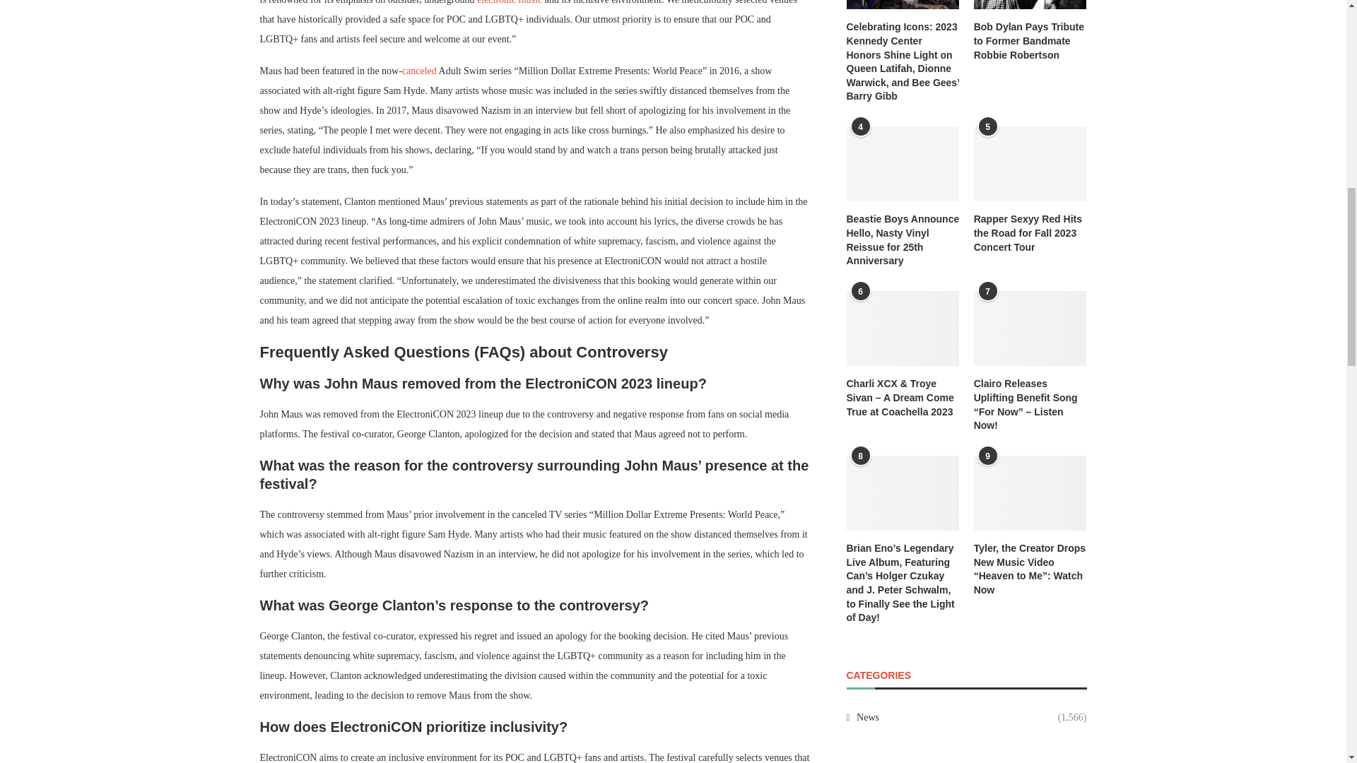 This screenshot has width=1357, height=763. Describe the element at coordinates (419, 71) in the screenshot. I see `canceled` at that location.